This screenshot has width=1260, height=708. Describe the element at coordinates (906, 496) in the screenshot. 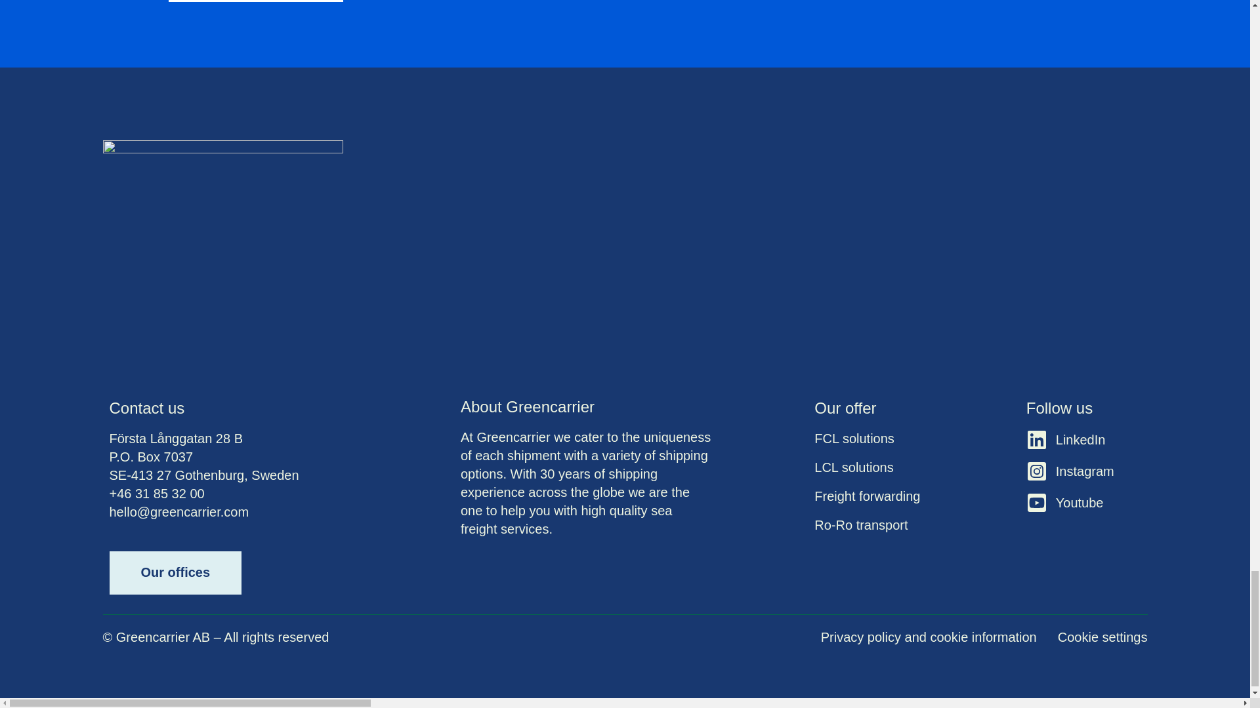

I see `Freight forwarding` at that location.